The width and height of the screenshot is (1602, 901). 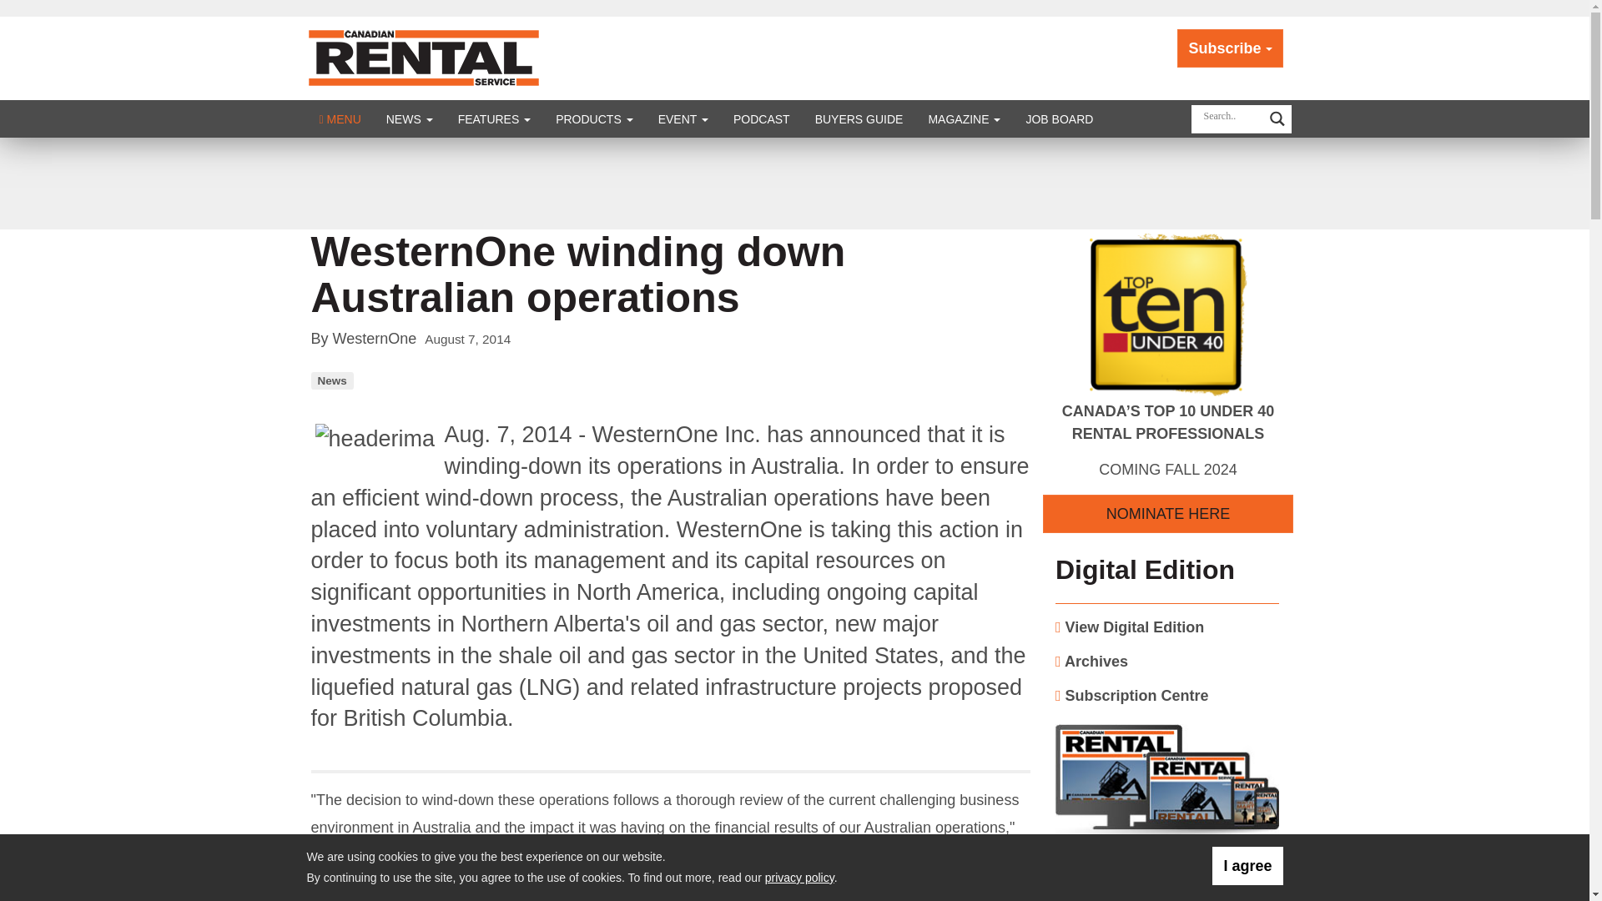 I want to click on 3rd party ad content, so click(x=793, y=183).